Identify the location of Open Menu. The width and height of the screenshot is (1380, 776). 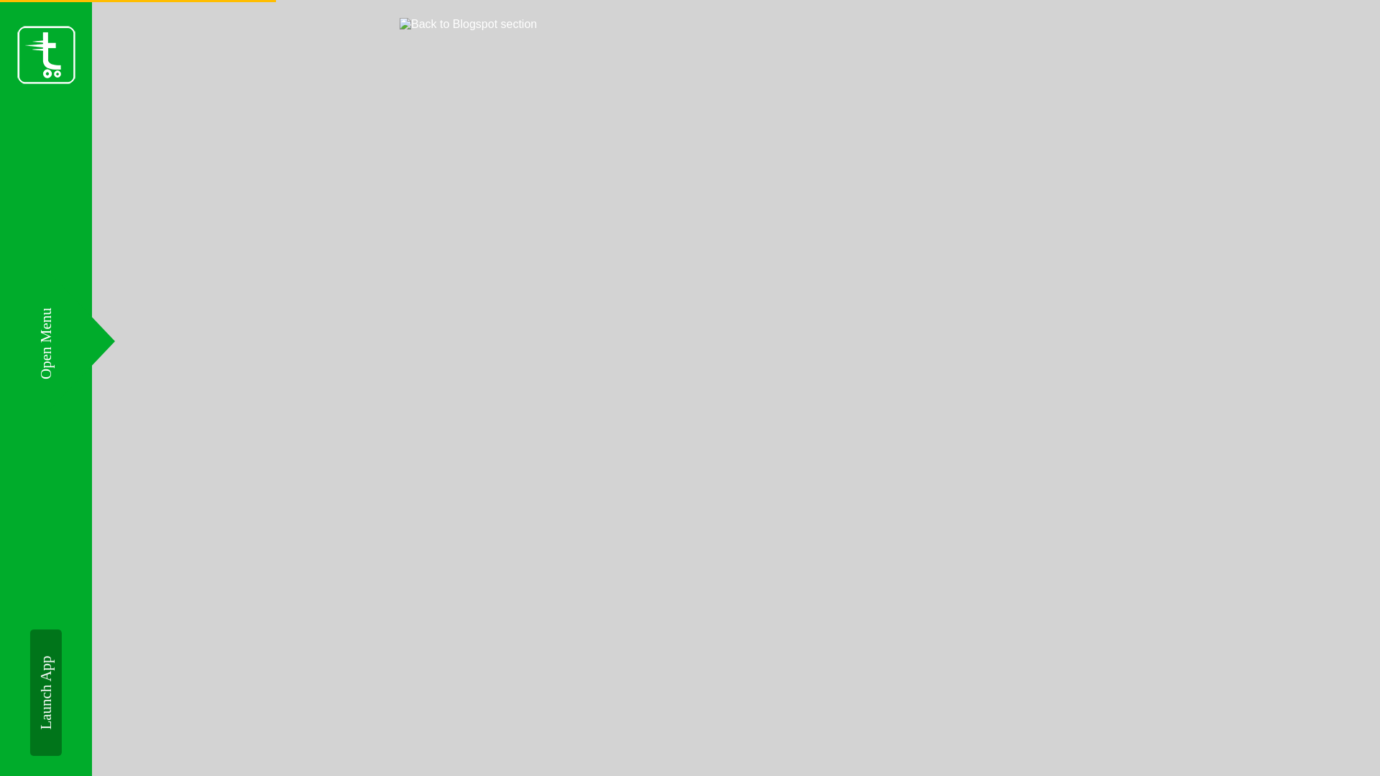
(73, 316).